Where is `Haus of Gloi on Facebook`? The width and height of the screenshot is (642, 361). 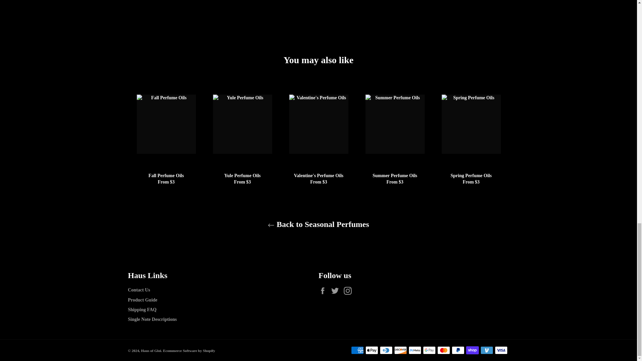 Haus of Gloi on Facebook is located at coordinates (324, 291).